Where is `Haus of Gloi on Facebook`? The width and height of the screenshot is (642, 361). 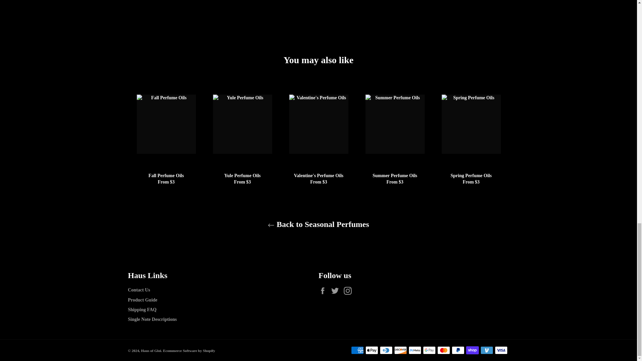 Haus of Gloi on Facebook is located at coordinates (324, 291).